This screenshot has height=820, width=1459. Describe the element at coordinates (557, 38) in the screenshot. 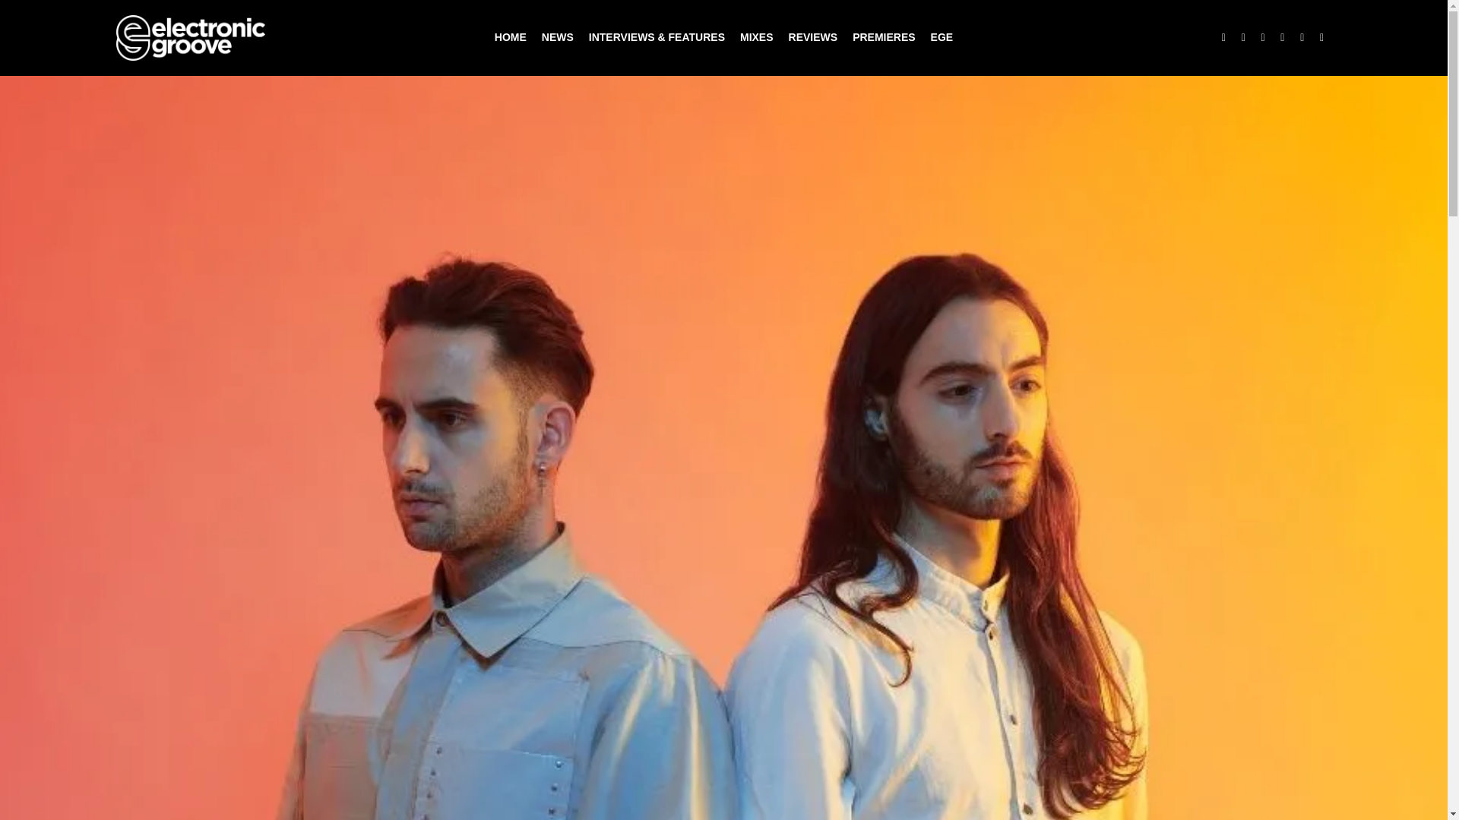

I see `NEWS` at that location.